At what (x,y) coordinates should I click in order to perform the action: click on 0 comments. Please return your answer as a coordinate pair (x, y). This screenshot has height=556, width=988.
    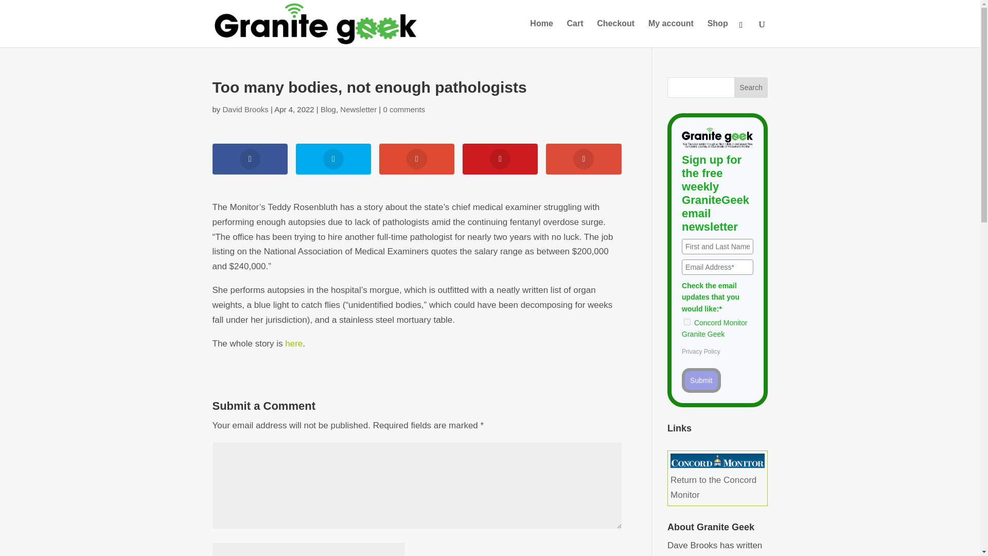
    Looking at the image, I should click on (403, 109).